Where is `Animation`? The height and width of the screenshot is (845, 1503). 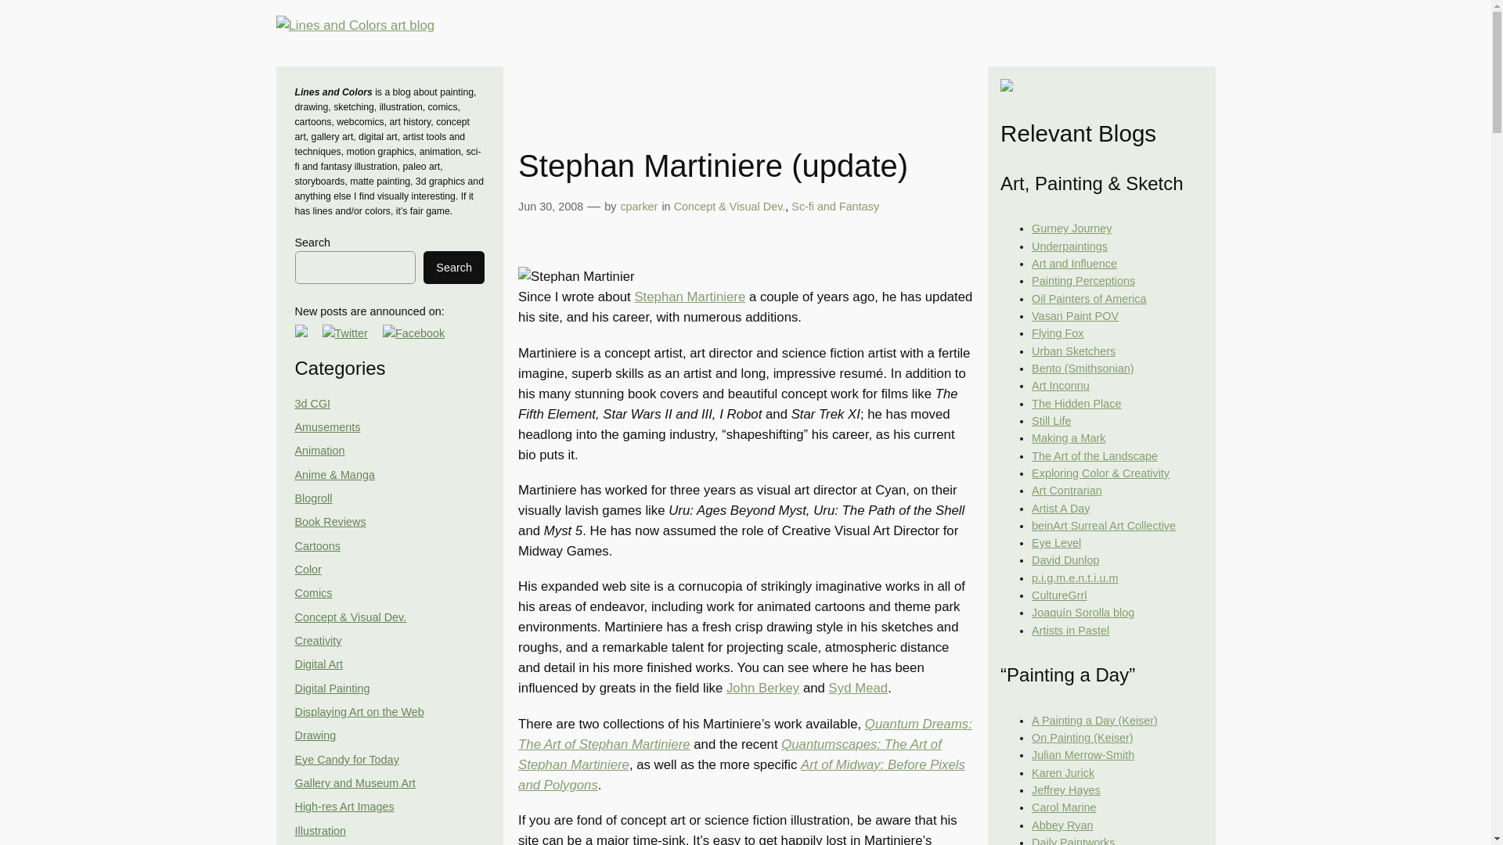
Animation is located at coordinates (319, 451).